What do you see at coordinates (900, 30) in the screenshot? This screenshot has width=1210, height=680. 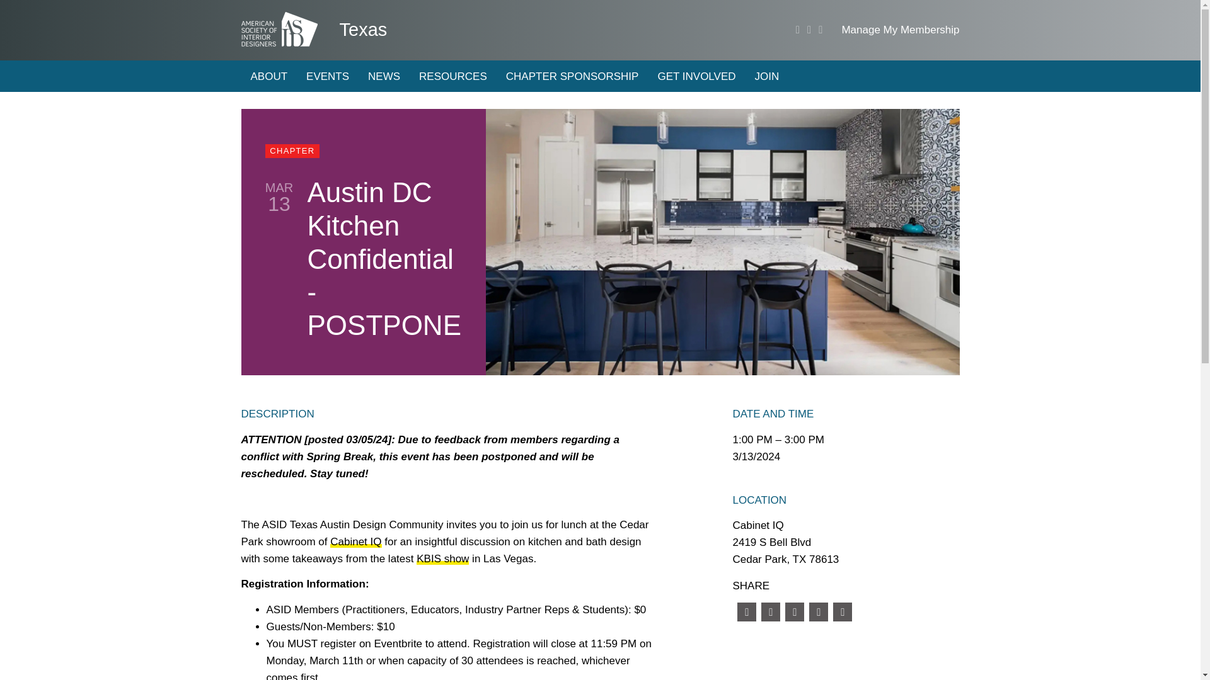 I see `Manage My Membership` at bounding box center [900, 30].